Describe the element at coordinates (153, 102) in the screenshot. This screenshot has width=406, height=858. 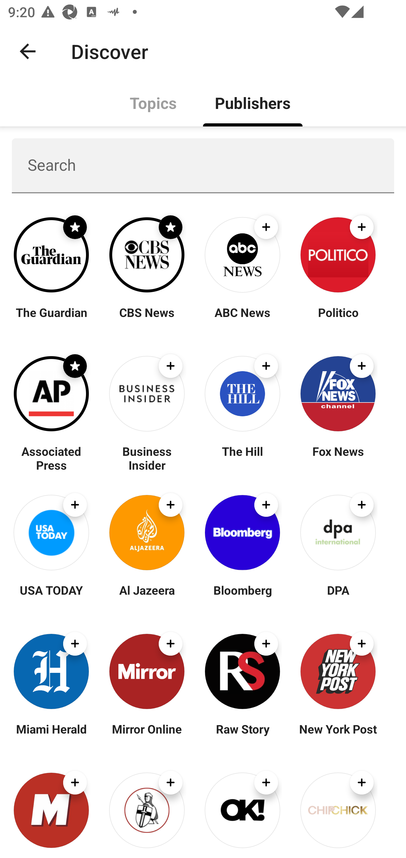
I see `Topics` at that location.